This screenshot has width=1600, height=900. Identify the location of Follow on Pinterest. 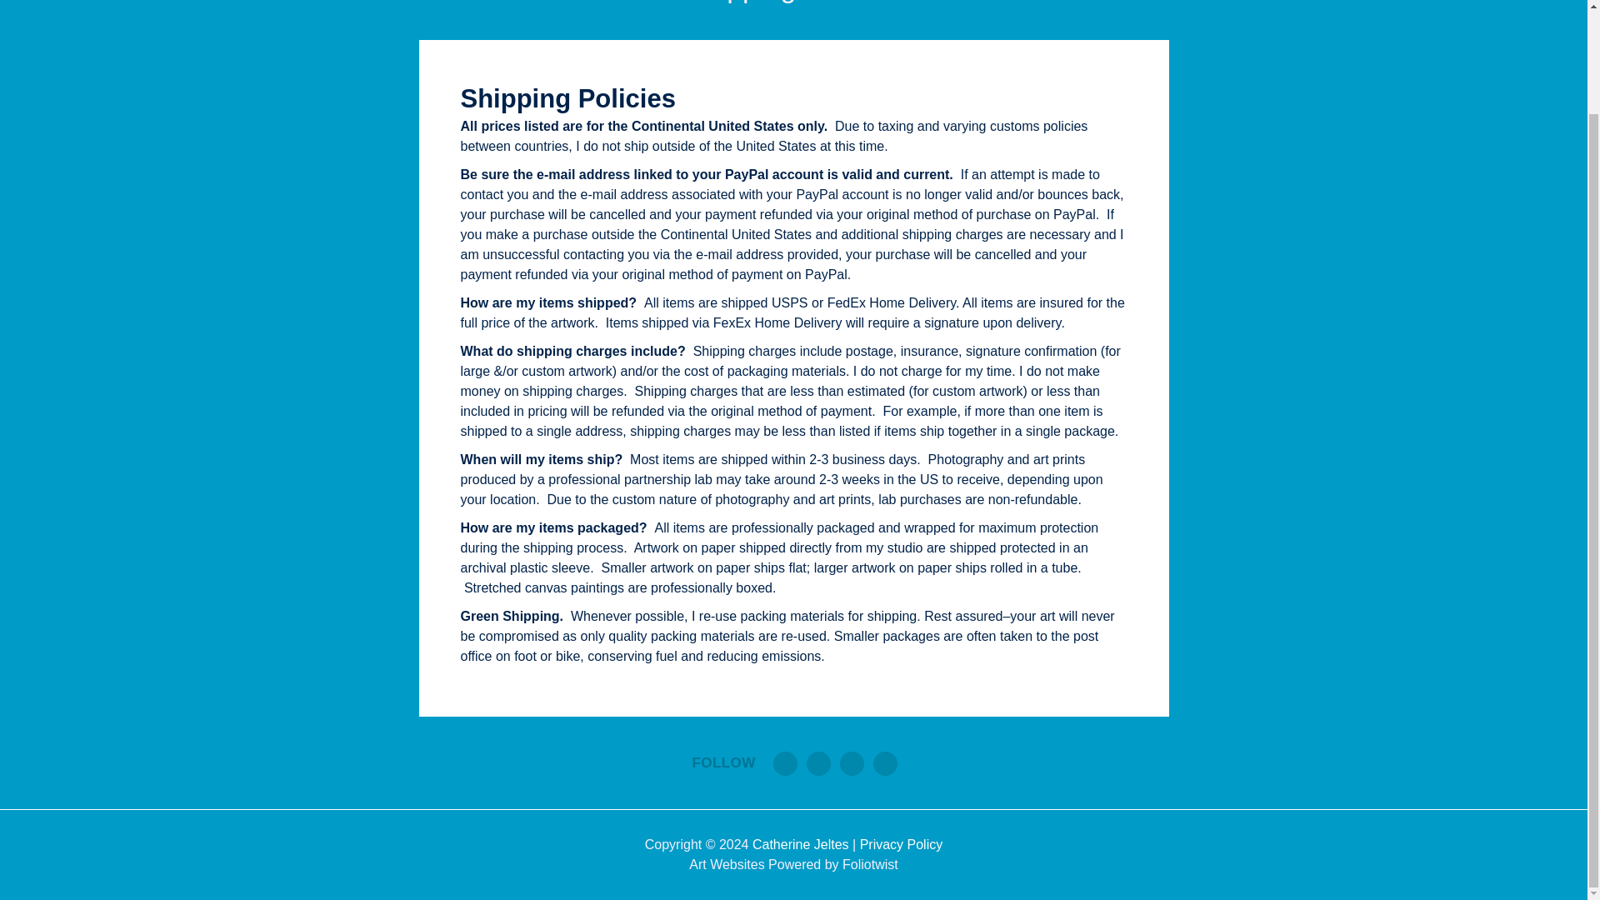
(852, 763).